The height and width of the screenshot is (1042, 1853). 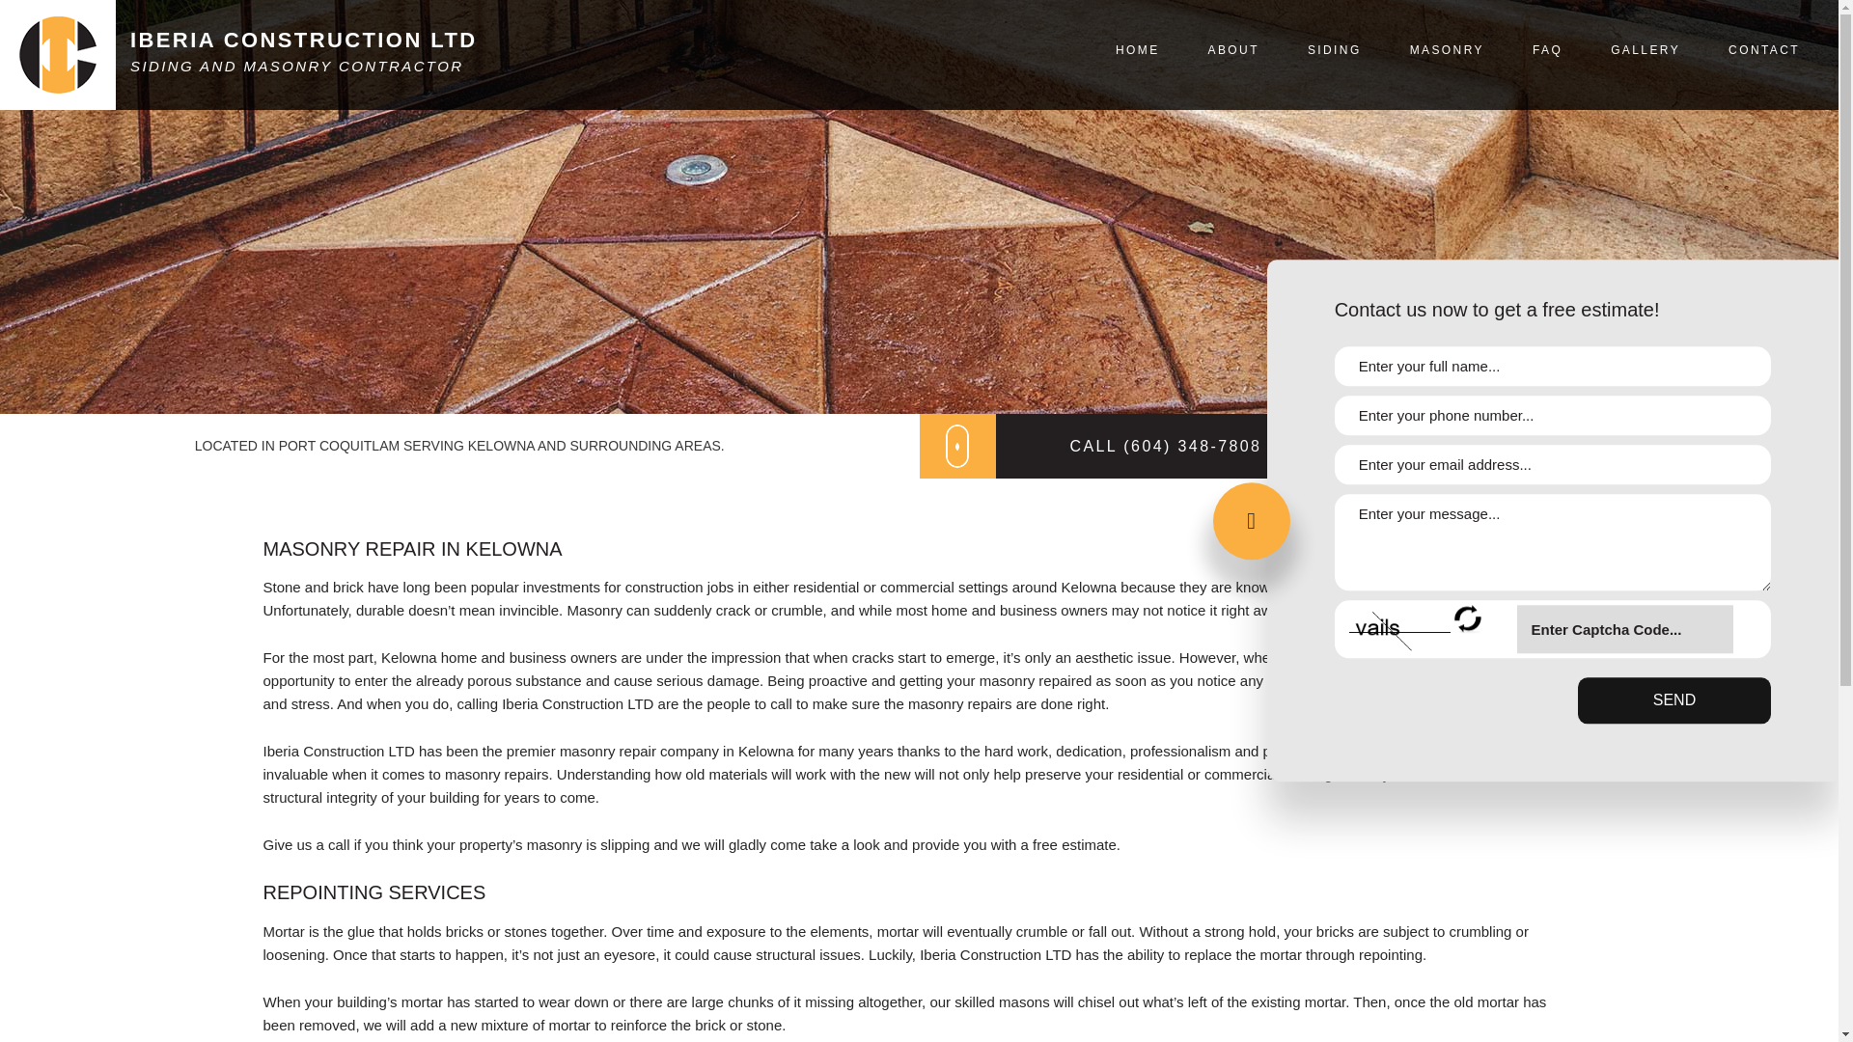 I want to click on HOME, so click(x=1137, y=50).